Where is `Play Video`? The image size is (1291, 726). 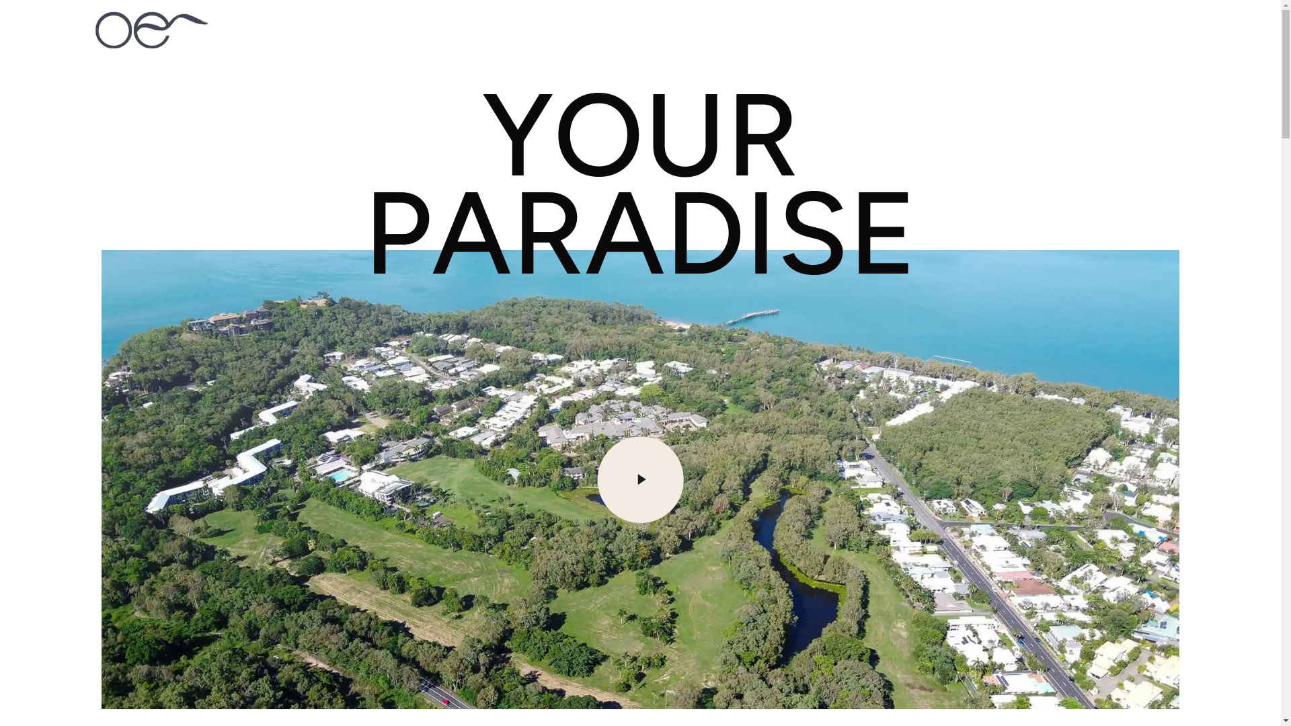 Play Video is located at coordinates (641, 479).